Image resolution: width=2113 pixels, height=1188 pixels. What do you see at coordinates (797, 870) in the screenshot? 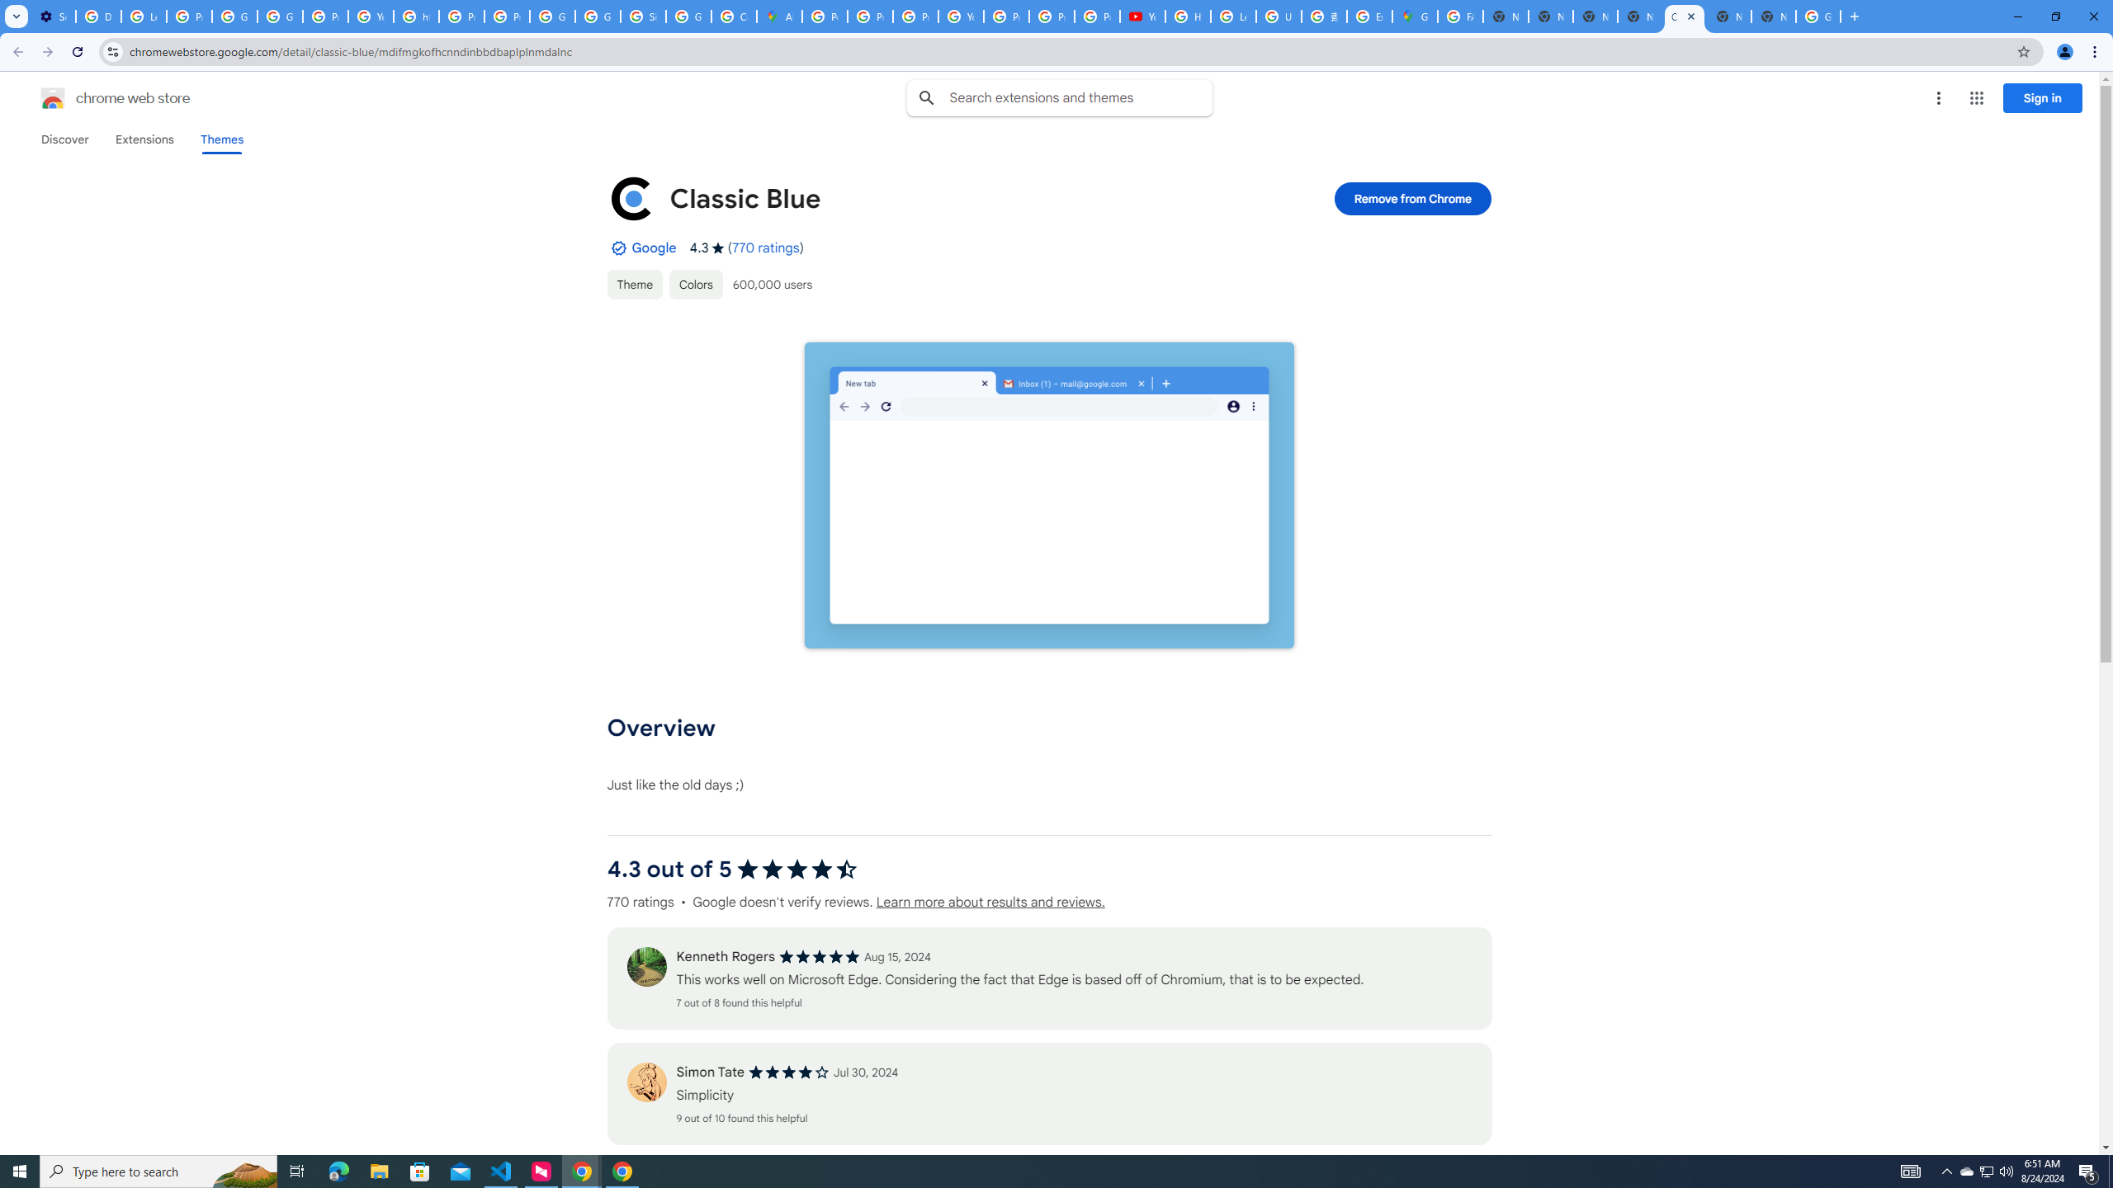
I see `4.3 out of 5 stars` at bounding box center [797, 870].